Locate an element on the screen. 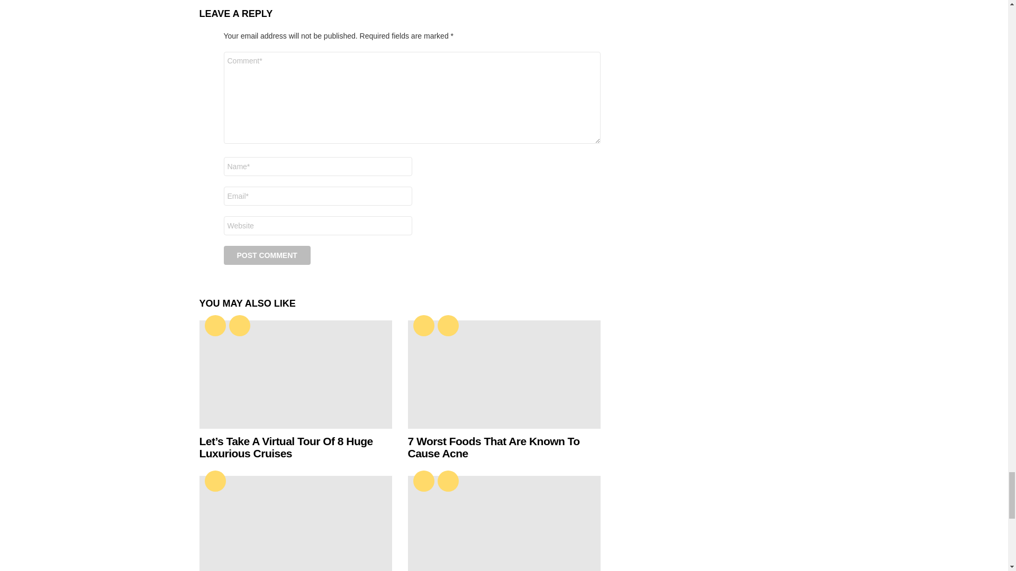  Post Comment is located at coordinates (267, 255).